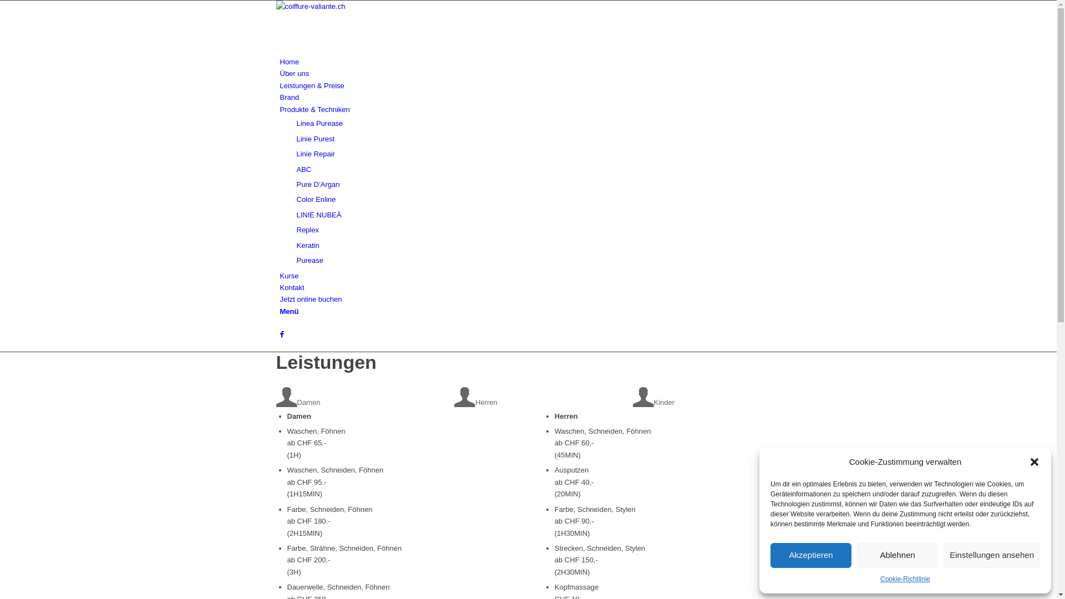 The height and width of the screenshot is (599, 1065). Describe the element at coordinates (290, 98) in the screenshot. I see `Brand` at that location.